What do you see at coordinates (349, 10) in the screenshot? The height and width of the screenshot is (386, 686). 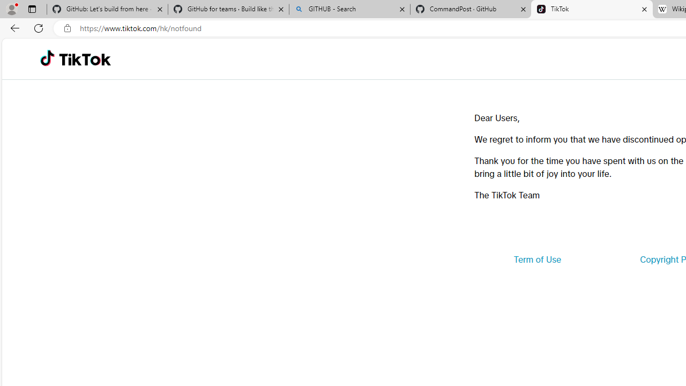 I see `GITHUB - Search` at bounding box center [349, 10].